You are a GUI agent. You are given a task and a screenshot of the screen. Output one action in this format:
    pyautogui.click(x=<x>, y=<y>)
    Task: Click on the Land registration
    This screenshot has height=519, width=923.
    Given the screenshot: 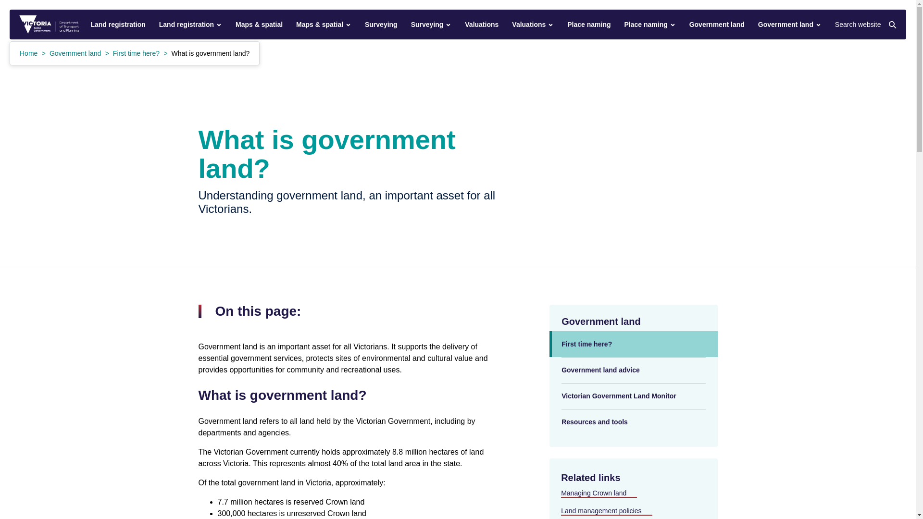 What is the action you would take?
    pyautogui.click(x=190, y=24)
    